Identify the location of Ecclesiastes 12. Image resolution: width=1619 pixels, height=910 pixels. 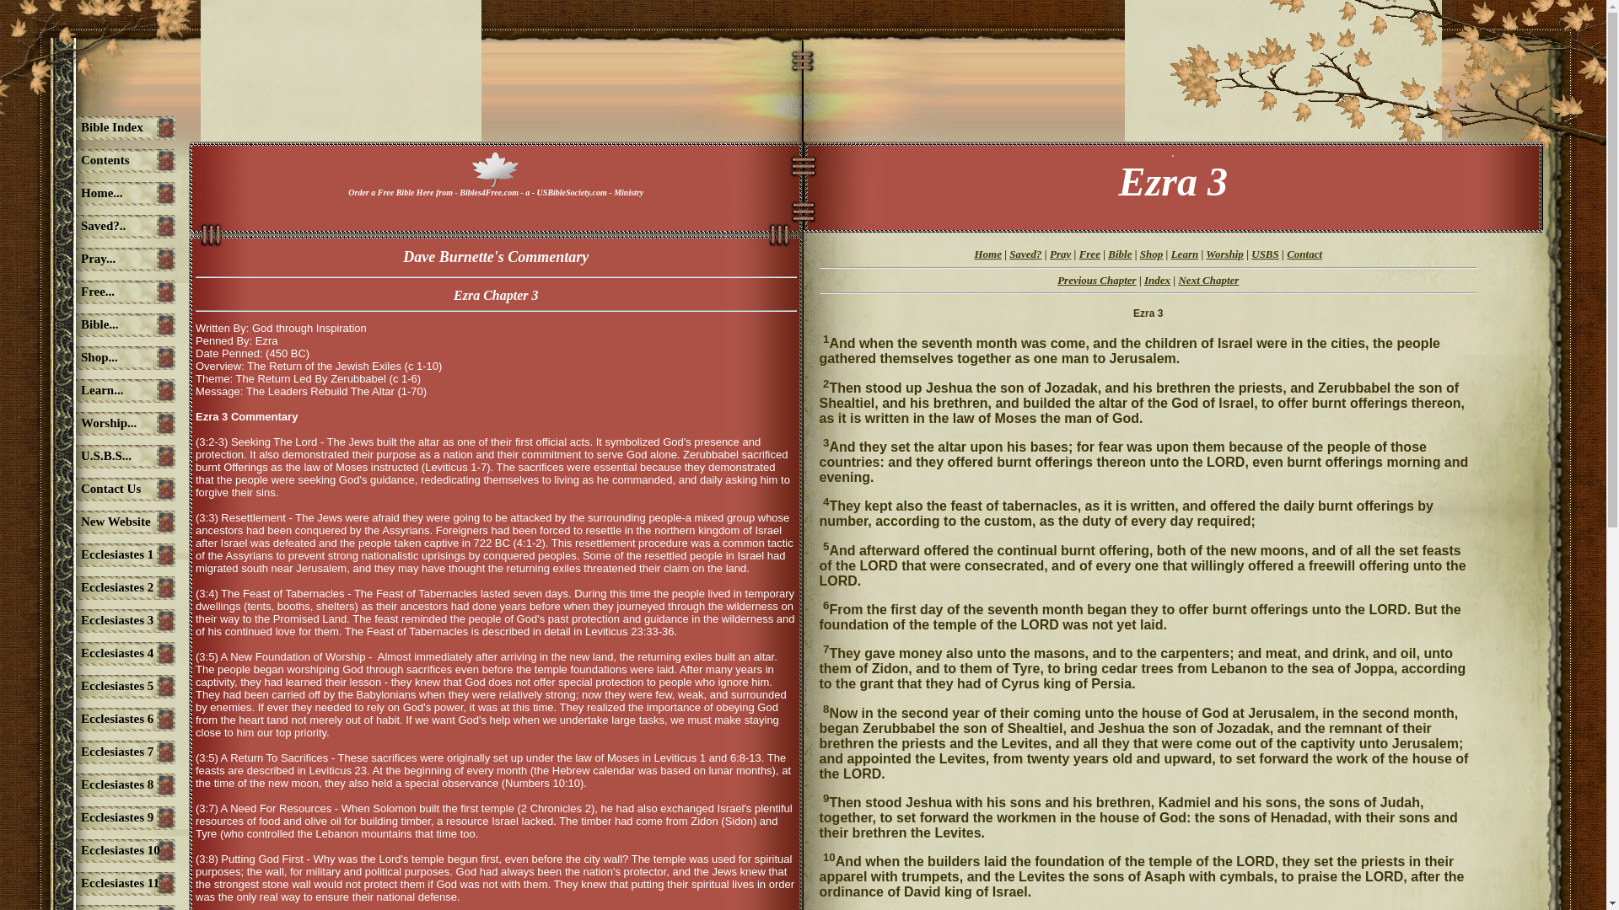
(92, 905).